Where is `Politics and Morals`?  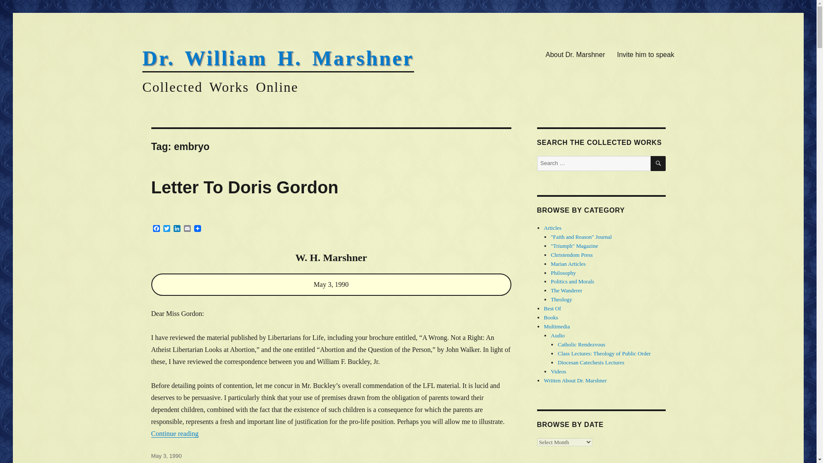
Politics and Morals is located at coordinates (572, 281).